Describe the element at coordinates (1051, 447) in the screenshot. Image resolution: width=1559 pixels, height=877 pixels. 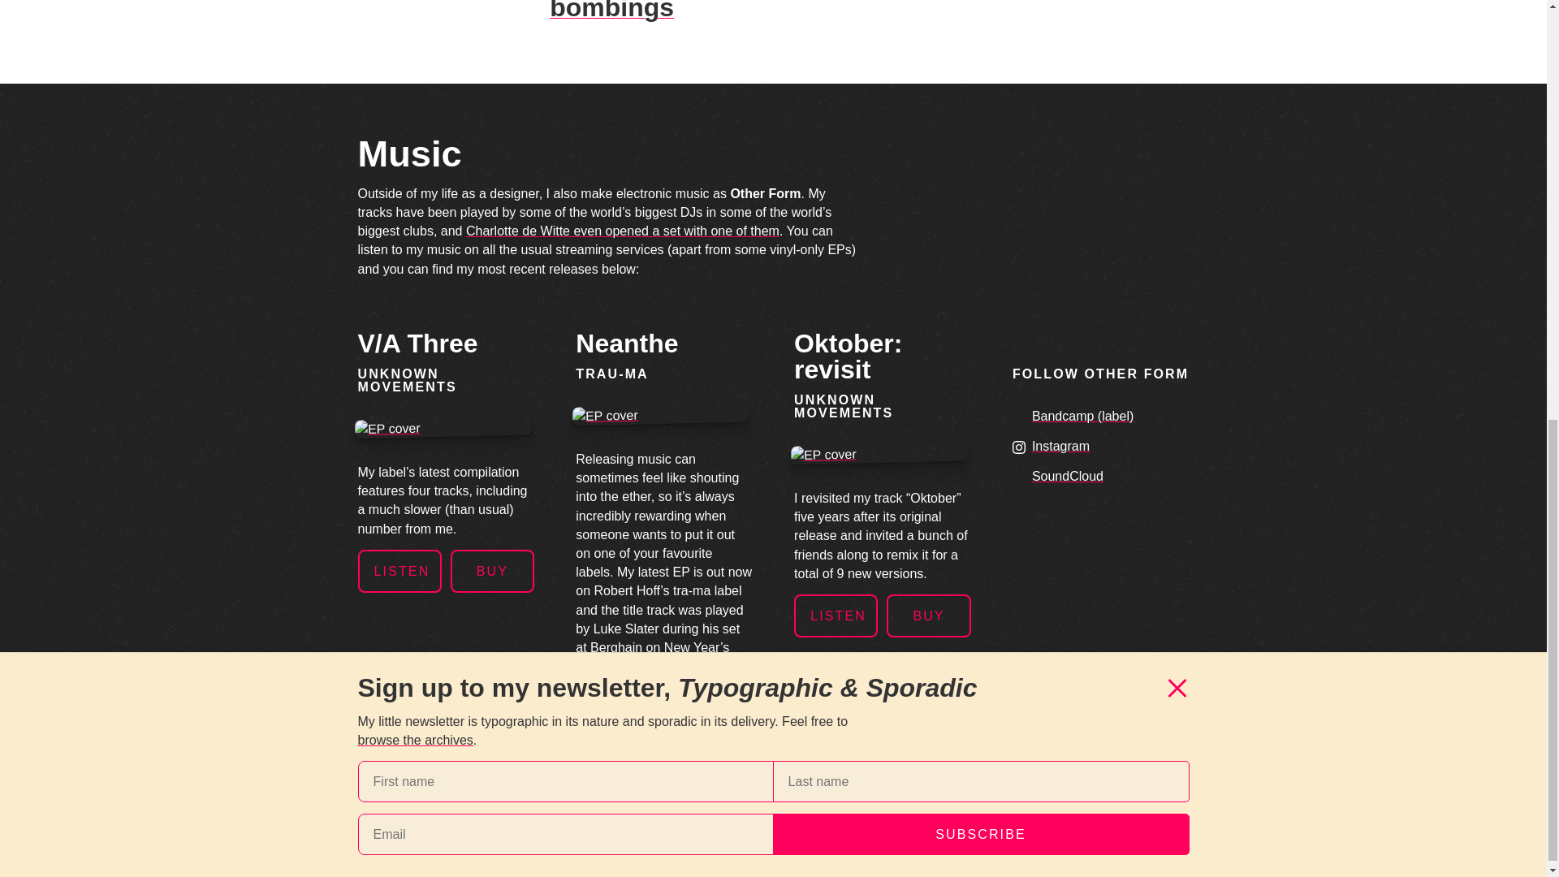
I see `Instagram` at that location.